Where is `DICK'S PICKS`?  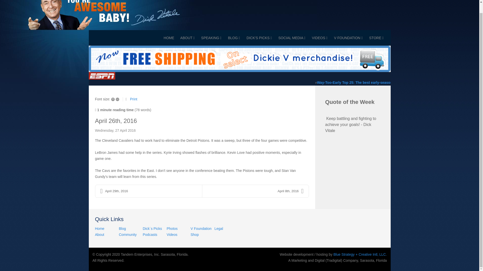 DICK'S PICKS is located at coordinates (259, 38).